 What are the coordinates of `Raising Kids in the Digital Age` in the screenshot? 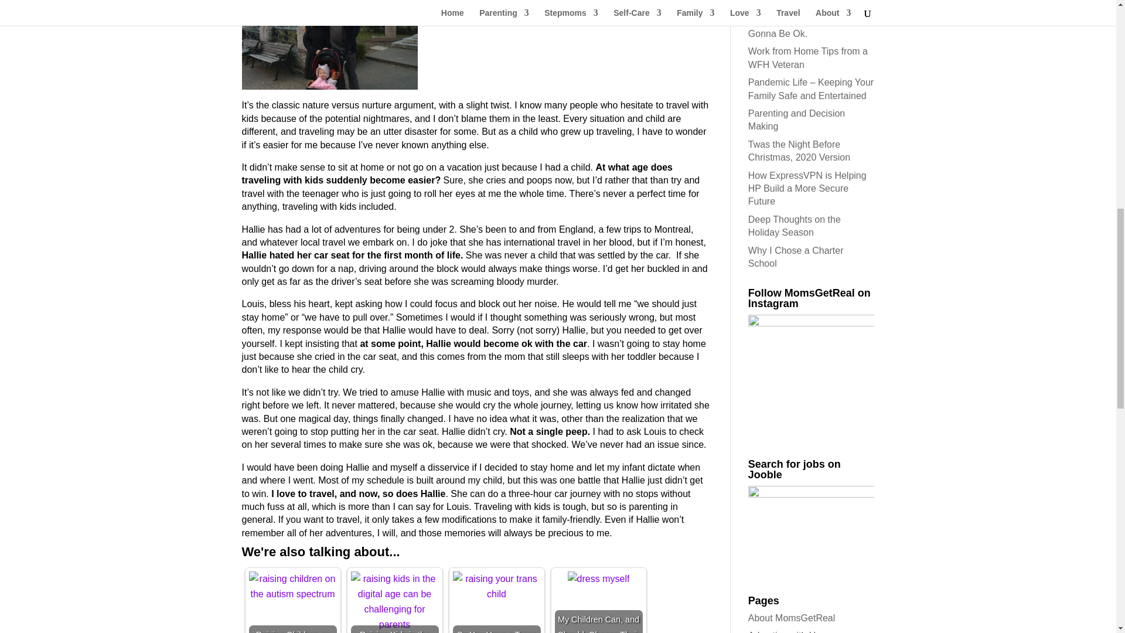 It's located at (394, 601).